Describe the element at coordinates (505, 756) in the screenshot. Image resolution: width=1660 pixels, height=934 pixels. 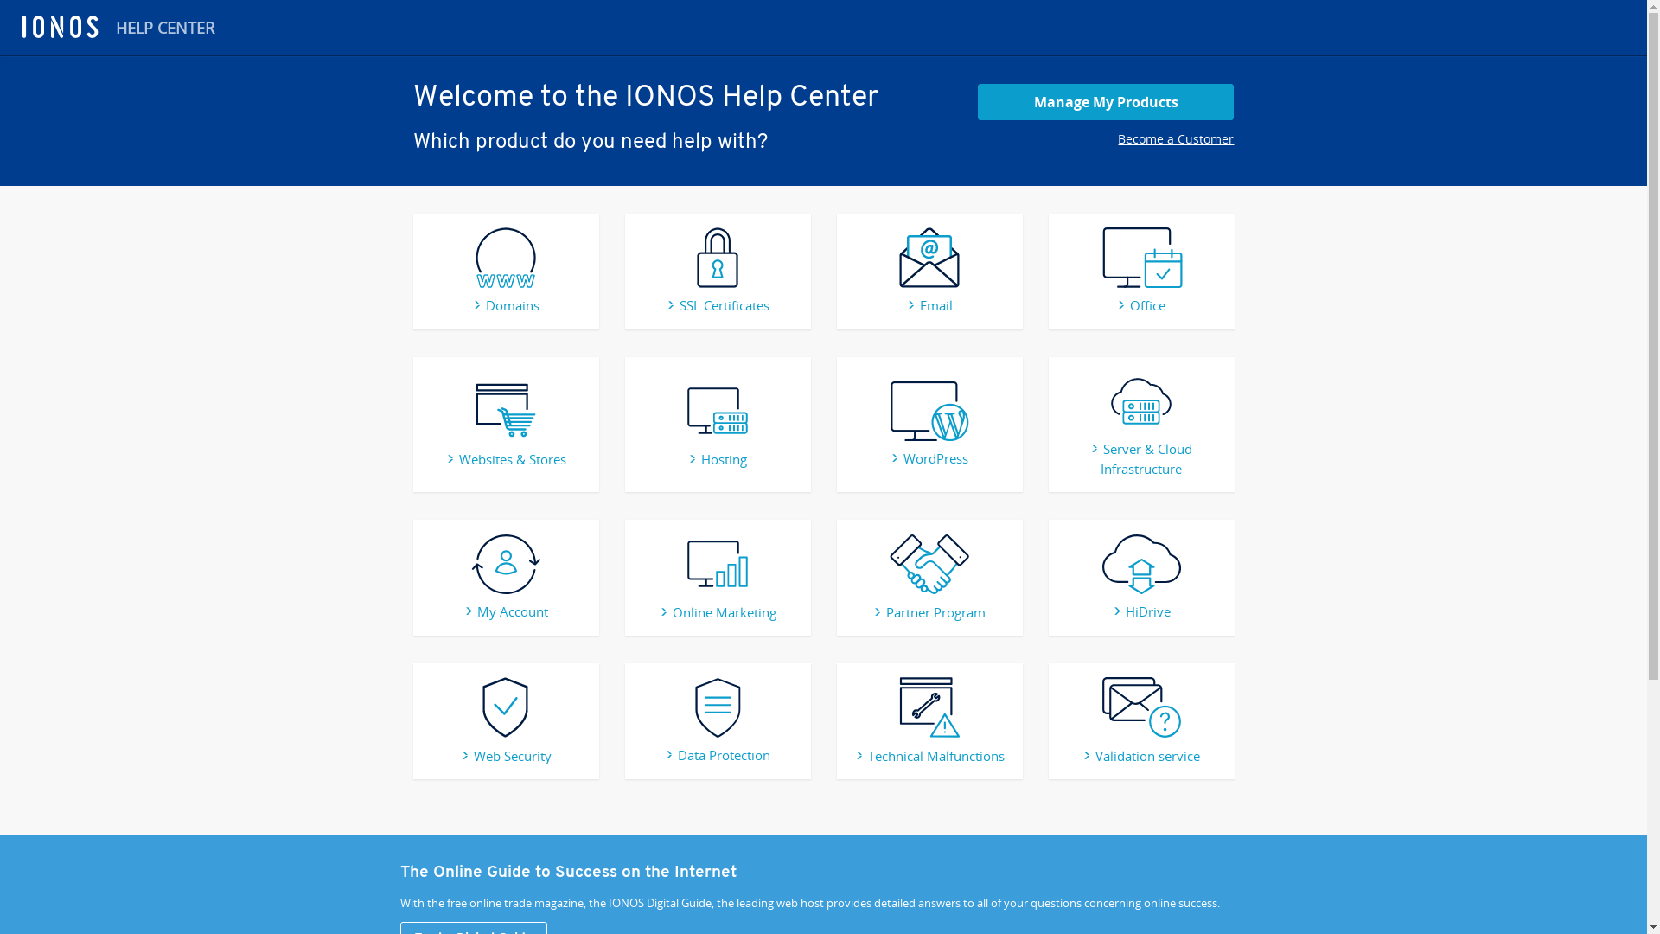
I see `Web Security` at that location.